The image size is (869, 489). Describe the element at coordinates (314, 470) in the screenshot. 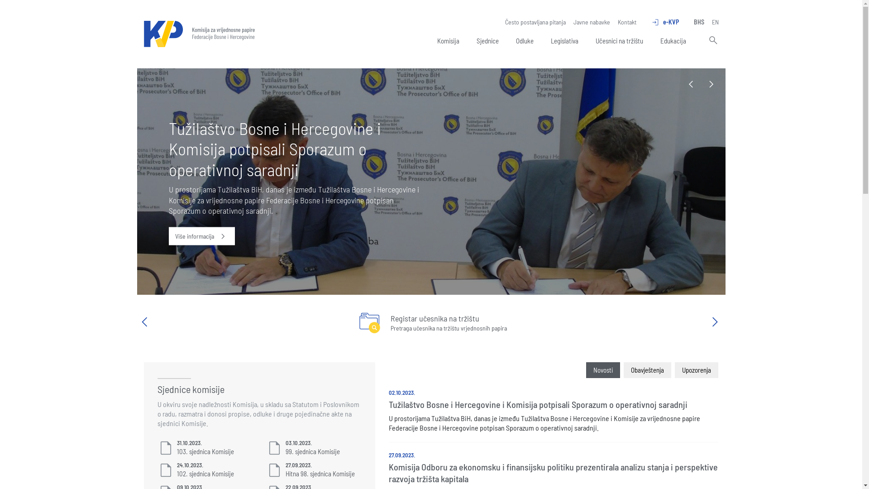

I see `draft
27.09.2023.
Hitna 98. sjednica Komisije` at that location.